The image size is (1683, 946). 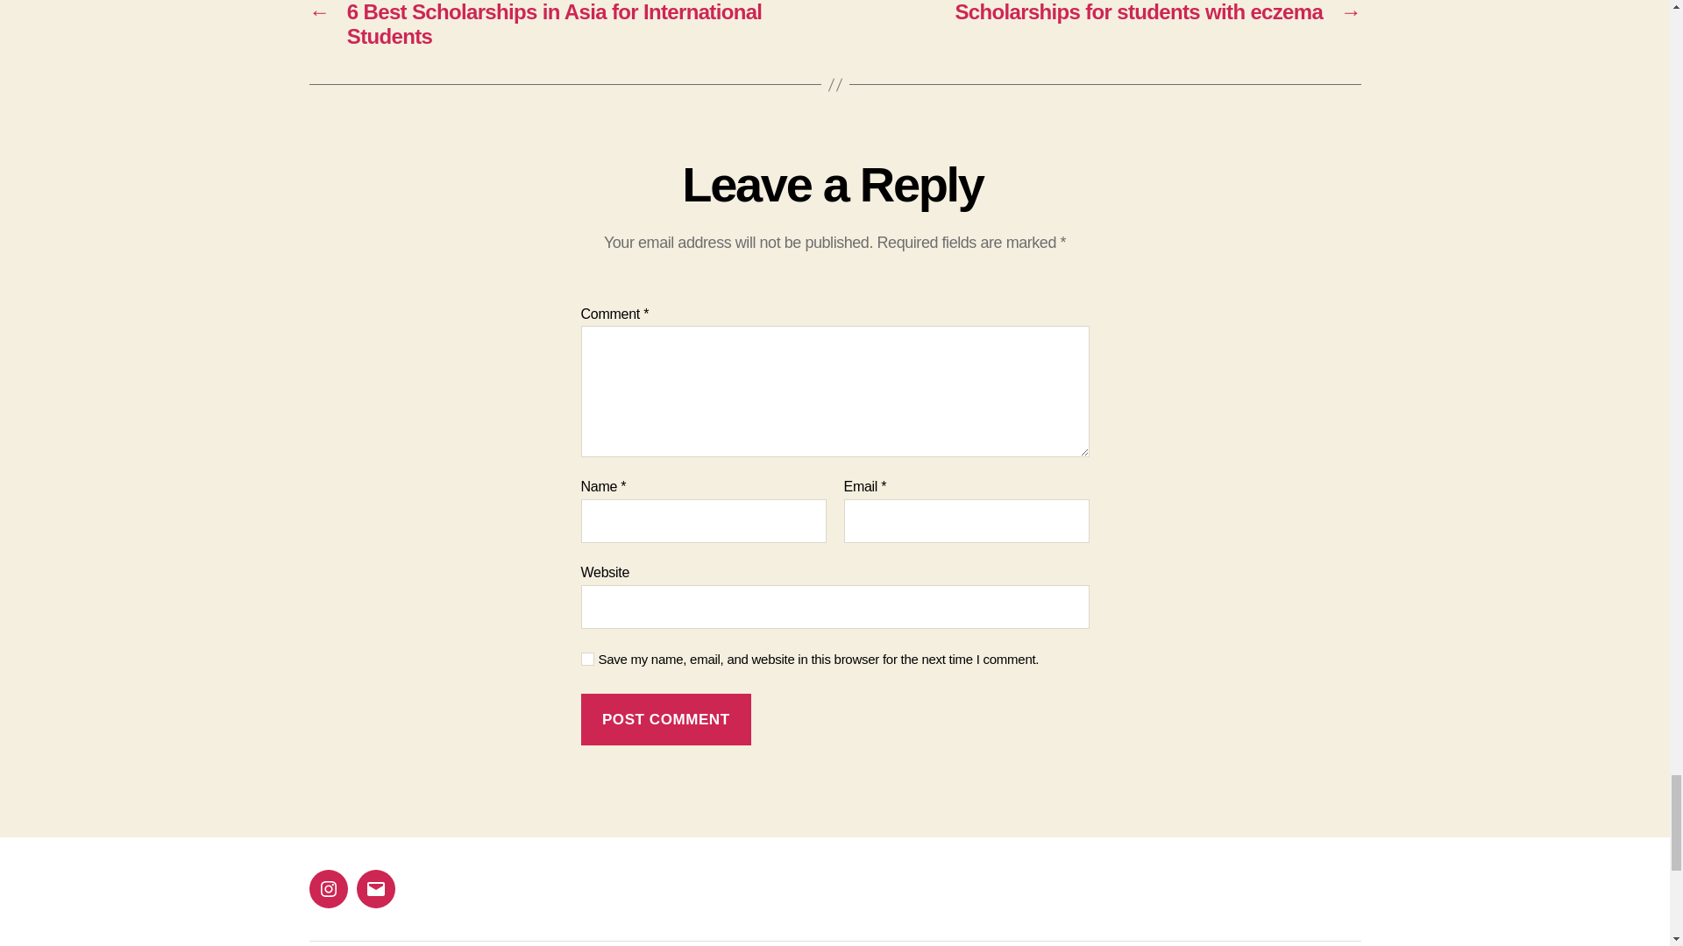 I want to click on Email, so click(x=374, y=888).